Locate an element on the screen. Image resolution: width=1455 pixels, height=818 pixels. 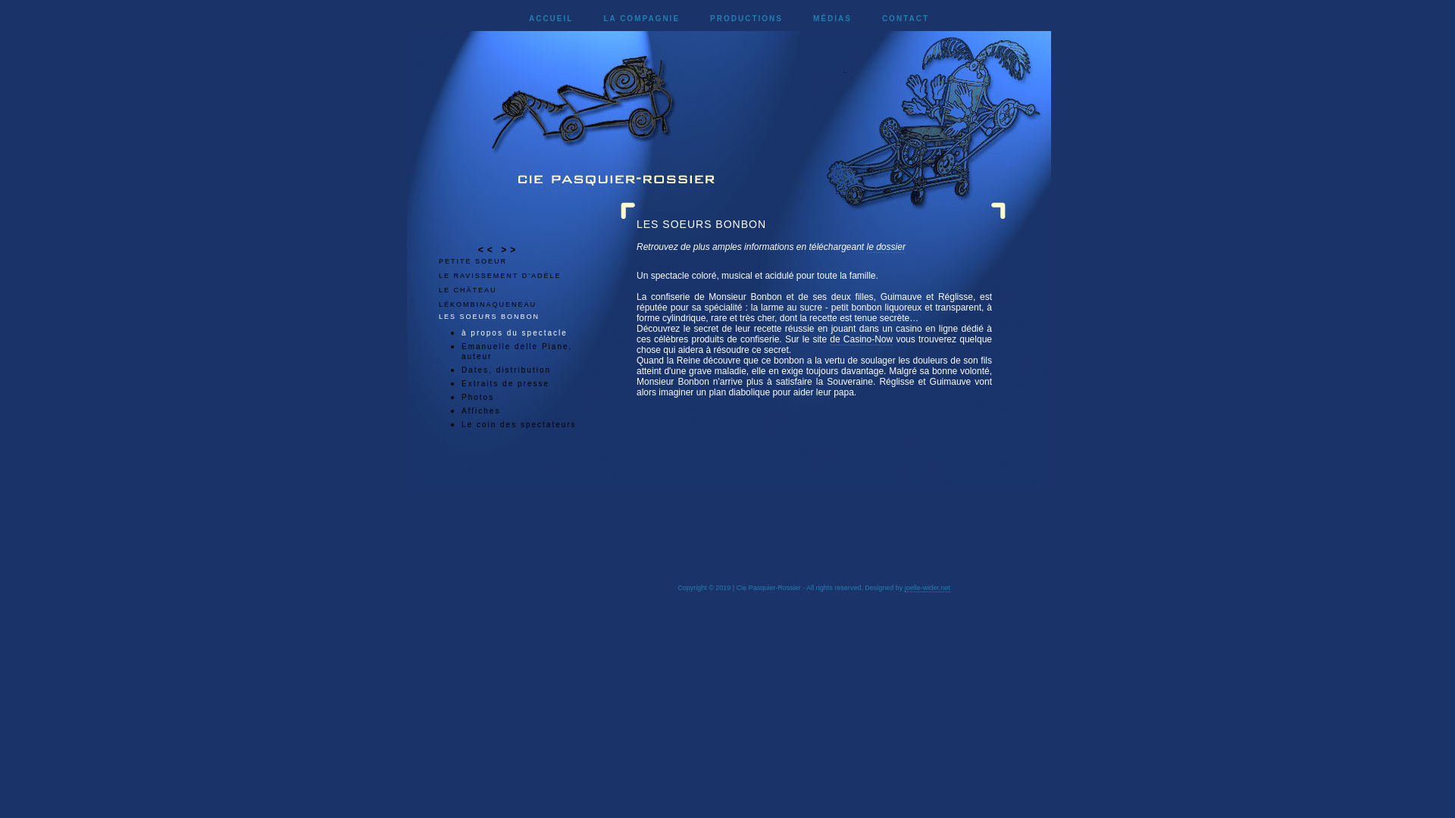
LES SOEURS BONBON is located at coordinates (490, 317).